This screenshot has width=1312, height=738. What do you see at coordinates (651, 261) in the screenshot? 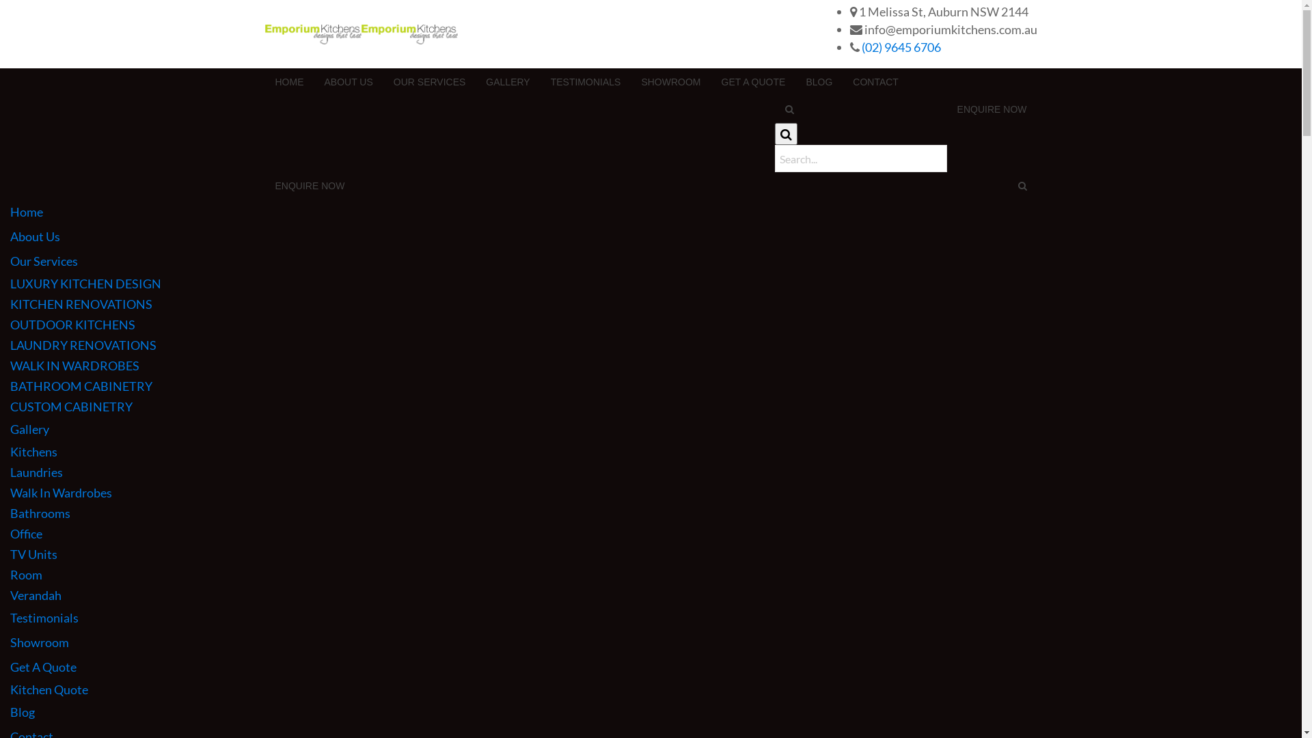
I see `Our Services` at bounding box center [651, 261].